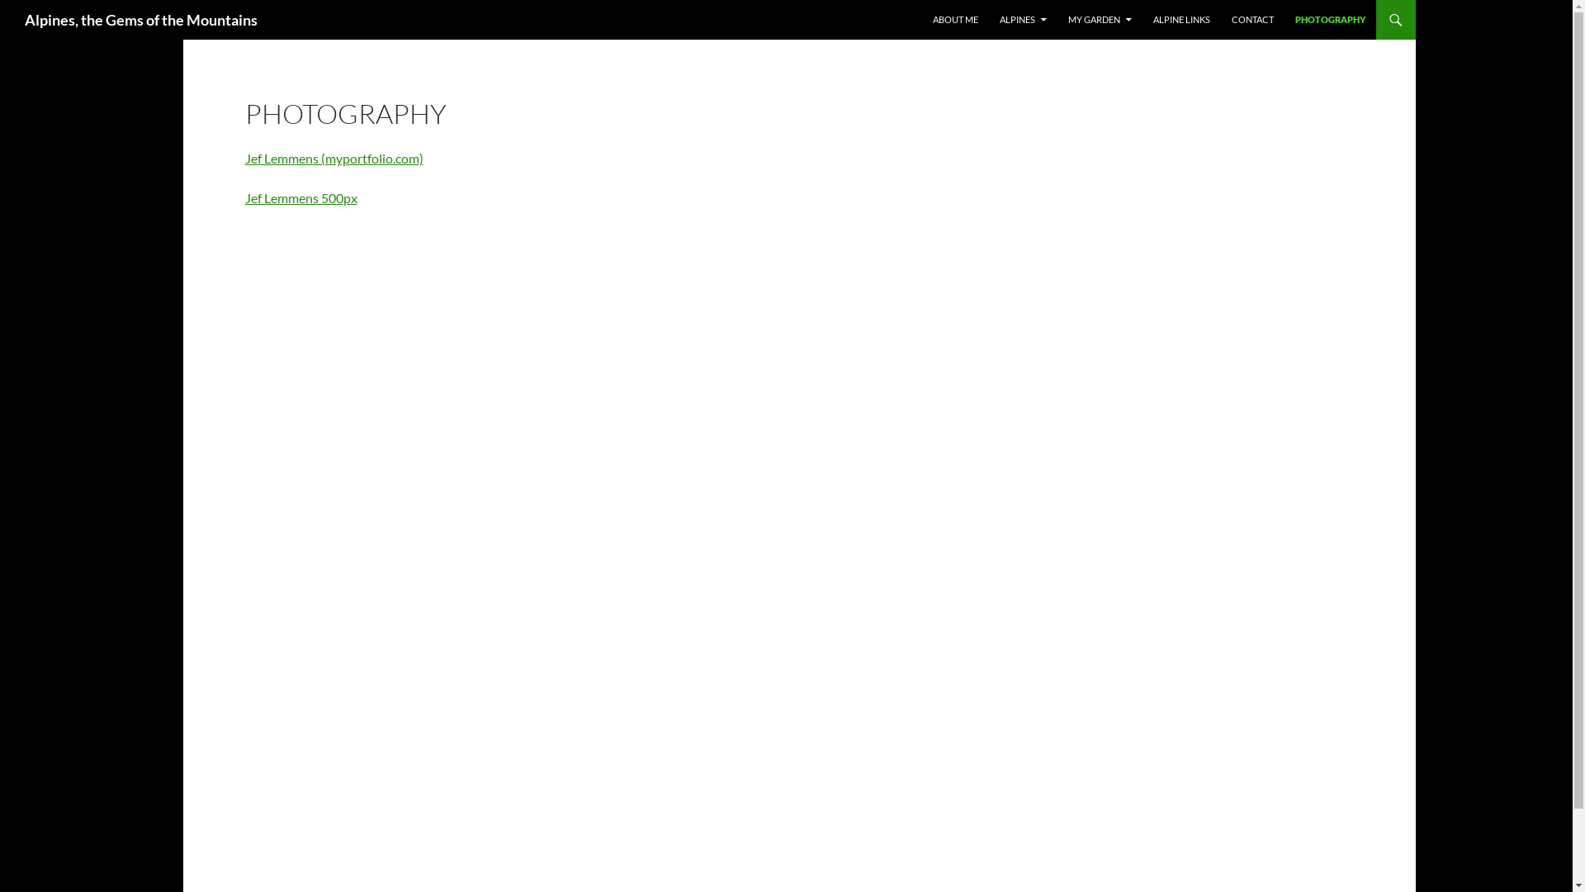 This screenshot has height=892, width=1585. Describe the element at coordinates (334, 159) in the screenshot. I see `Jef Lemmens (myportfolio.com)` at that location.